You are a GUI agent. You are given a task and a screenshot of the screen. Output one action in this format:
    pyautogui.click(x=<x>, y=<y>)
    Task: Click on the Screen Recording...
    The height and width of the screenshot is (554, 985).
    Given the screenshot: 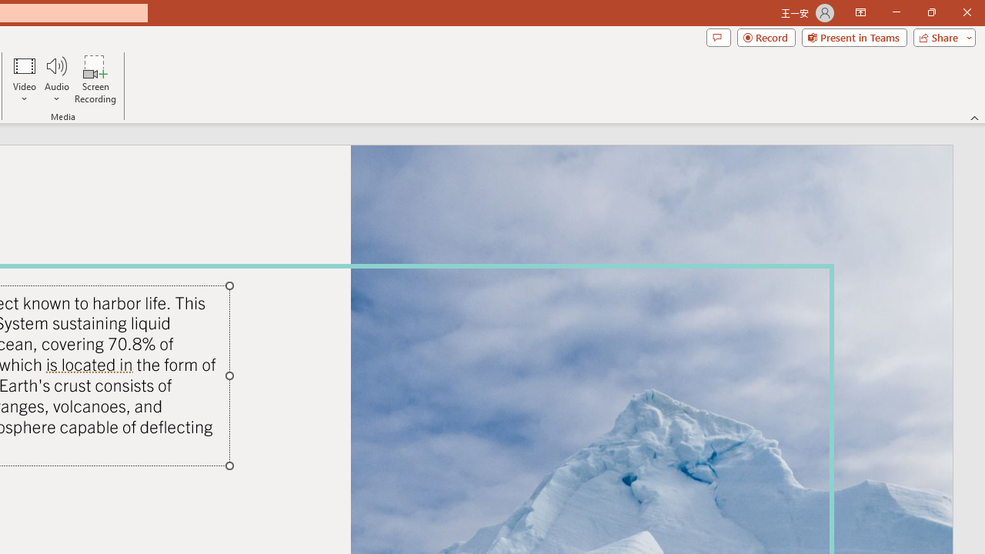 What is the action you would take?
    pyautogui.click(x=95, y=78)
    